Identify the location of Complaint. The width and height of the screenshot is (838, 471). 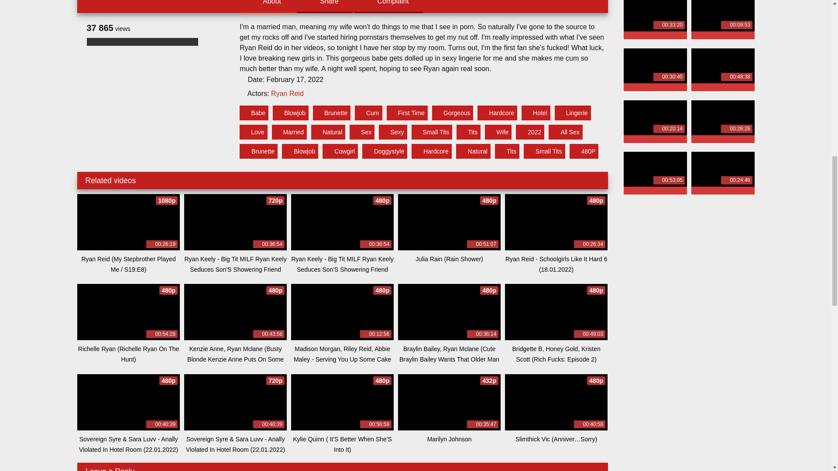
(388, 2).